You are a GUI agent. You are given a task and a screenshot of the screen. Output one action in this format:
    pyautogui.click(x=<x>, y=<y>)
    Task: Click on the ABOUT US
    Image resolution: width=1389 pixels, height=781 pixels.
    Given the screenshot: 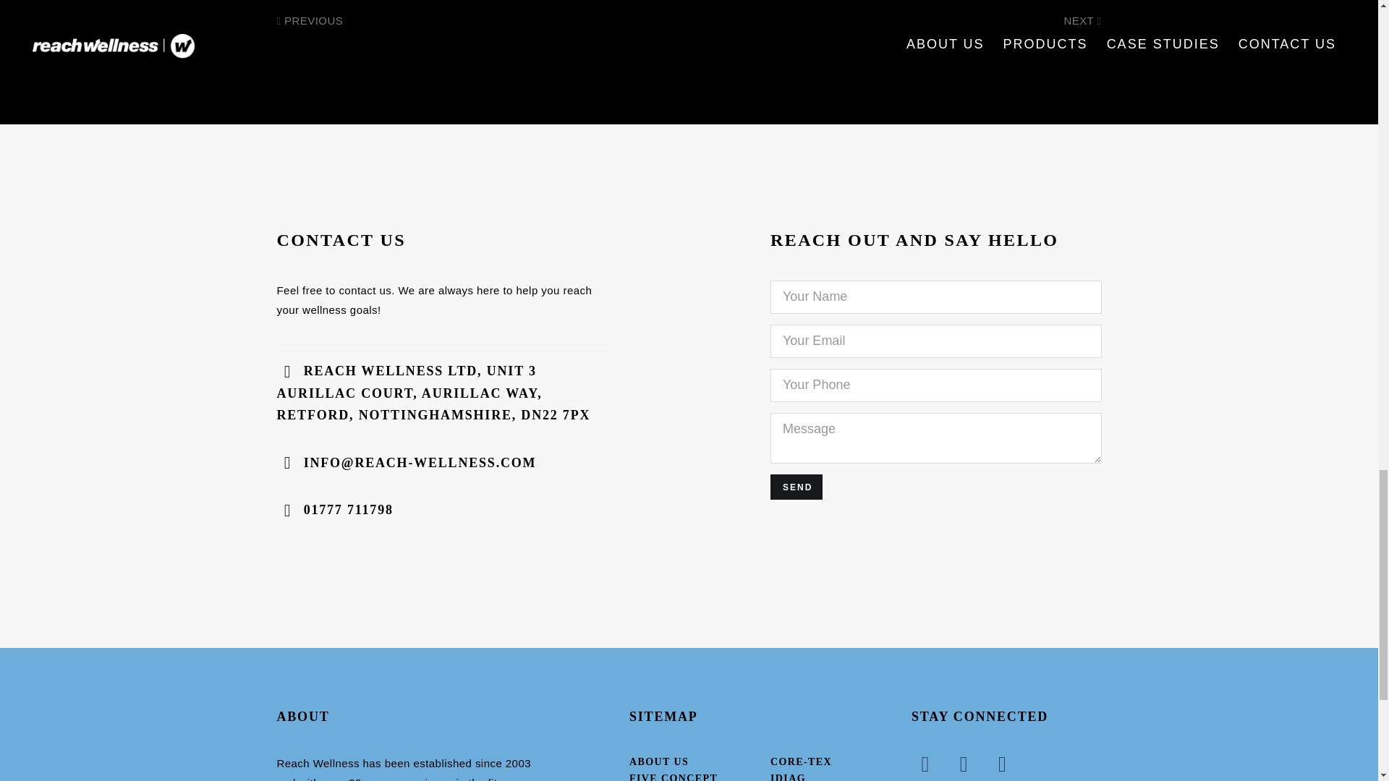 What is the action you would take?
    pyautogui.click(x=658, y=761)
    